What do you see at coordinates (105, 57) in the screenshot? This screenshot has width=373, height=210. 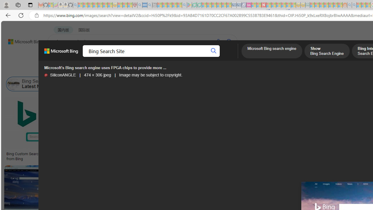 I see `IMAGES` at bounding box center [105, 57].